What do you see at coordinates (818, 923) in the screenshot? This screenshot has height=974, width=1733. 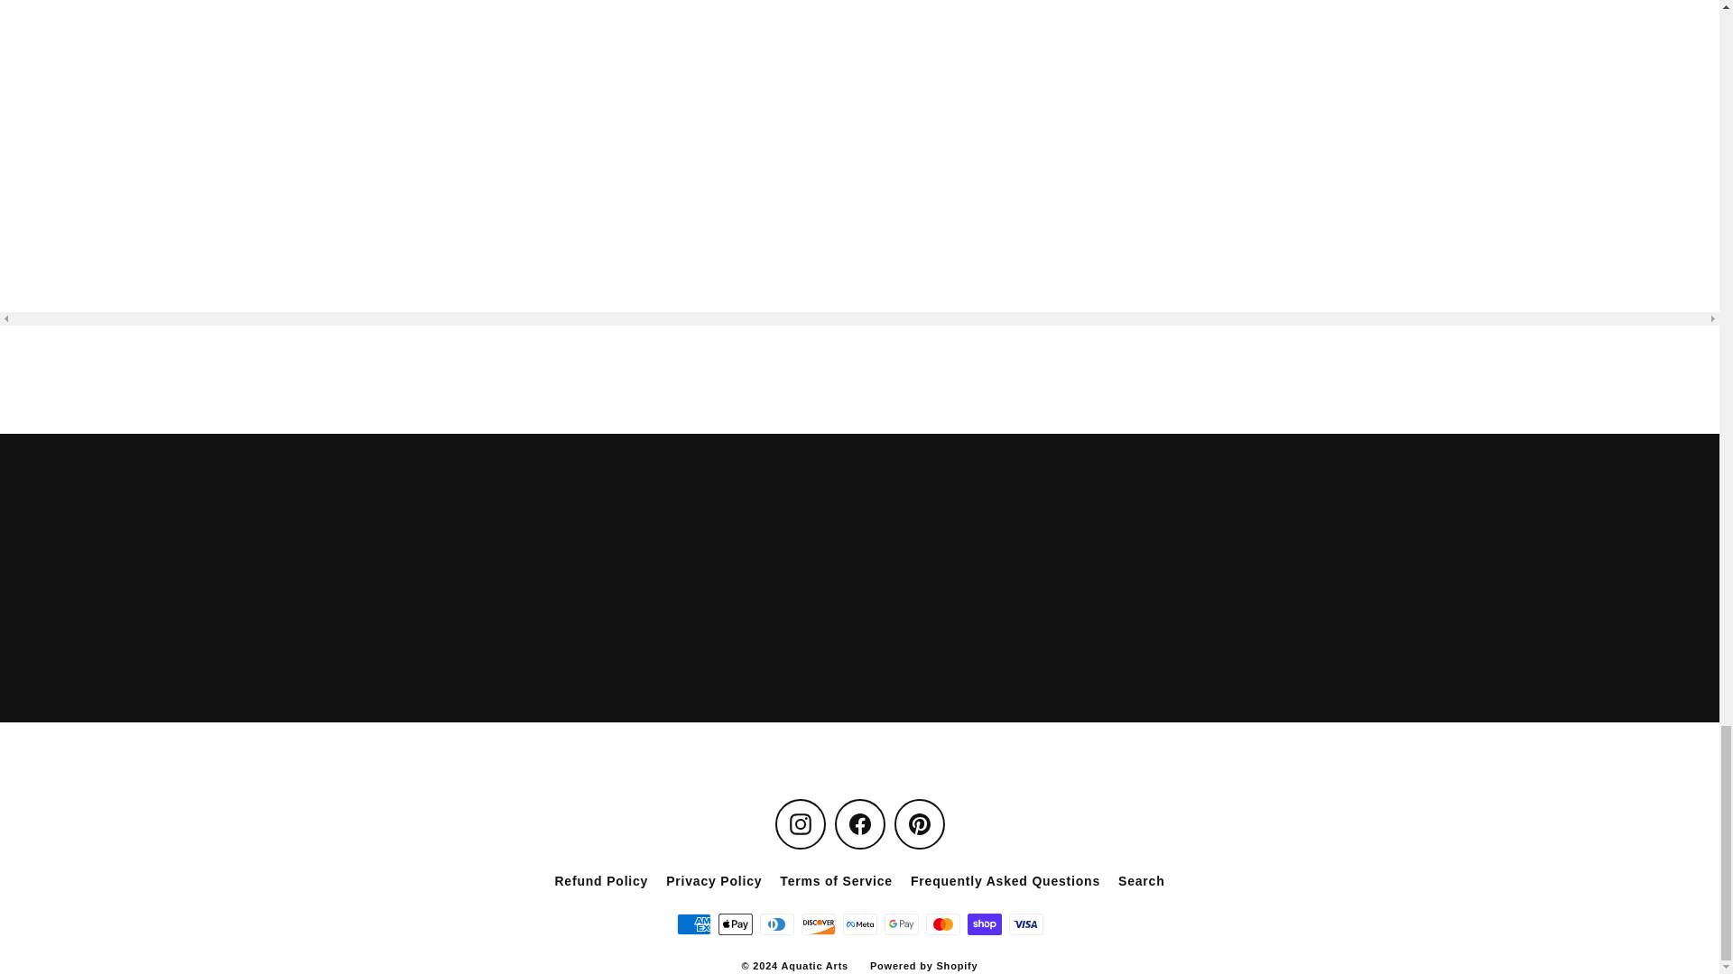 I see `Discover` at bounding box center [818, 923].